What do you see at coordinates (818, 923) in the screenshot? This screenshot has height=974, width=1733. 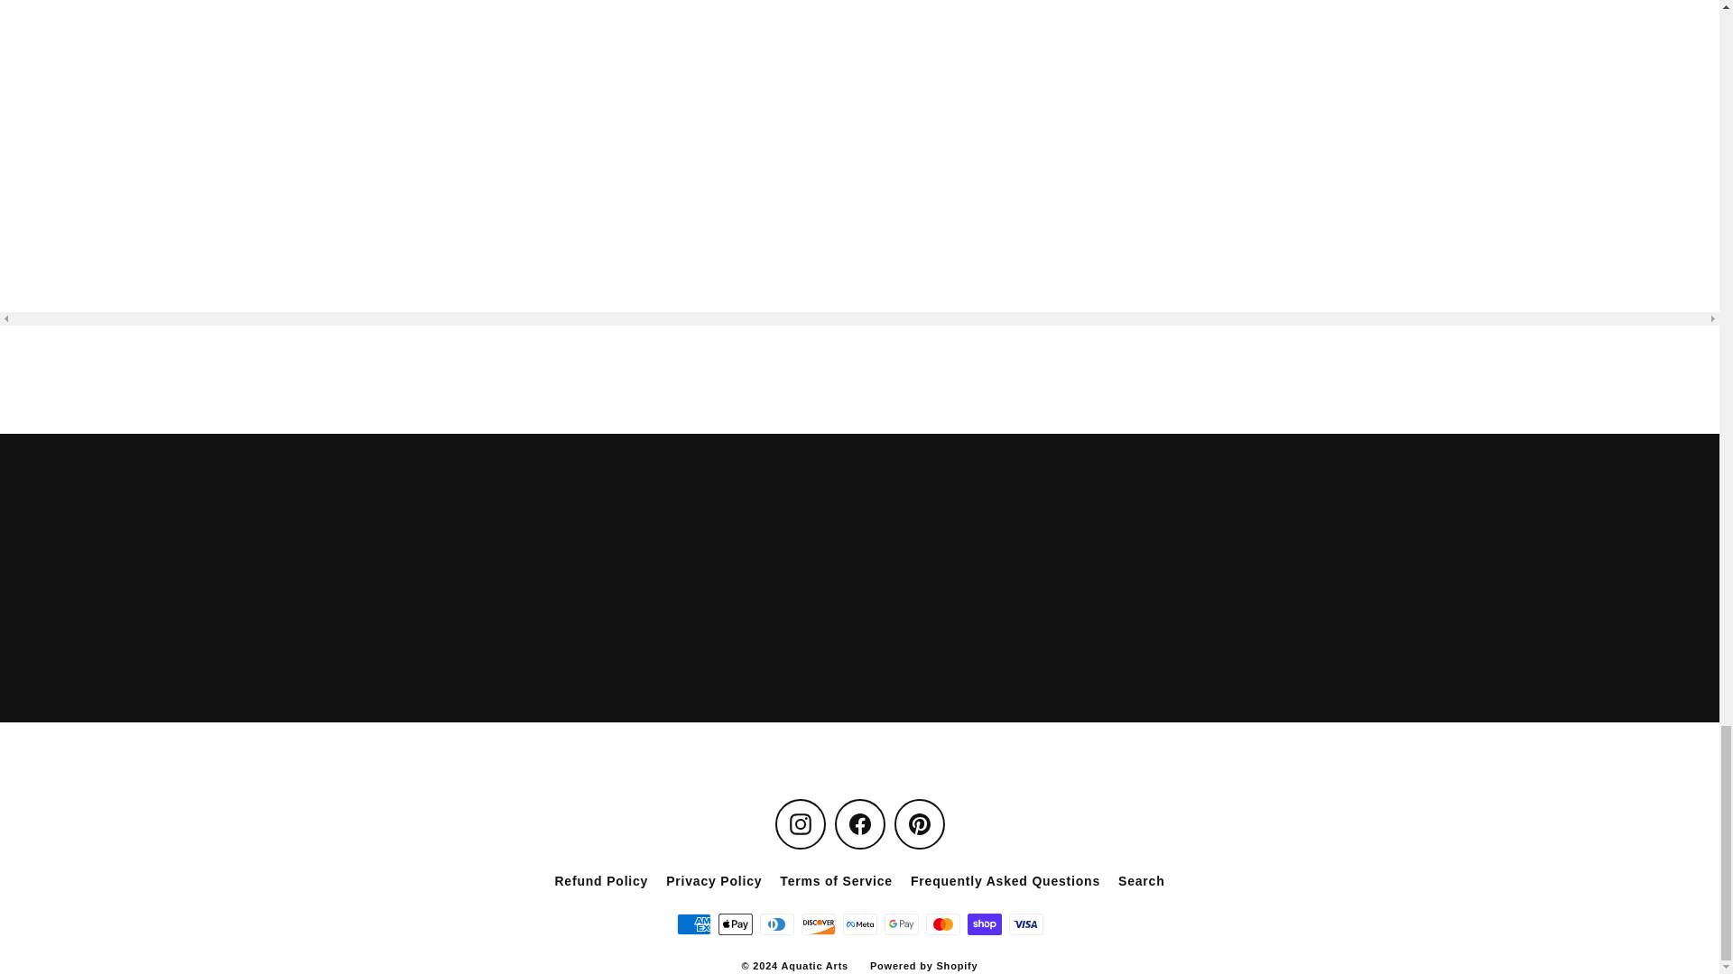 I see `Discover` at bounding box center [818, 923].